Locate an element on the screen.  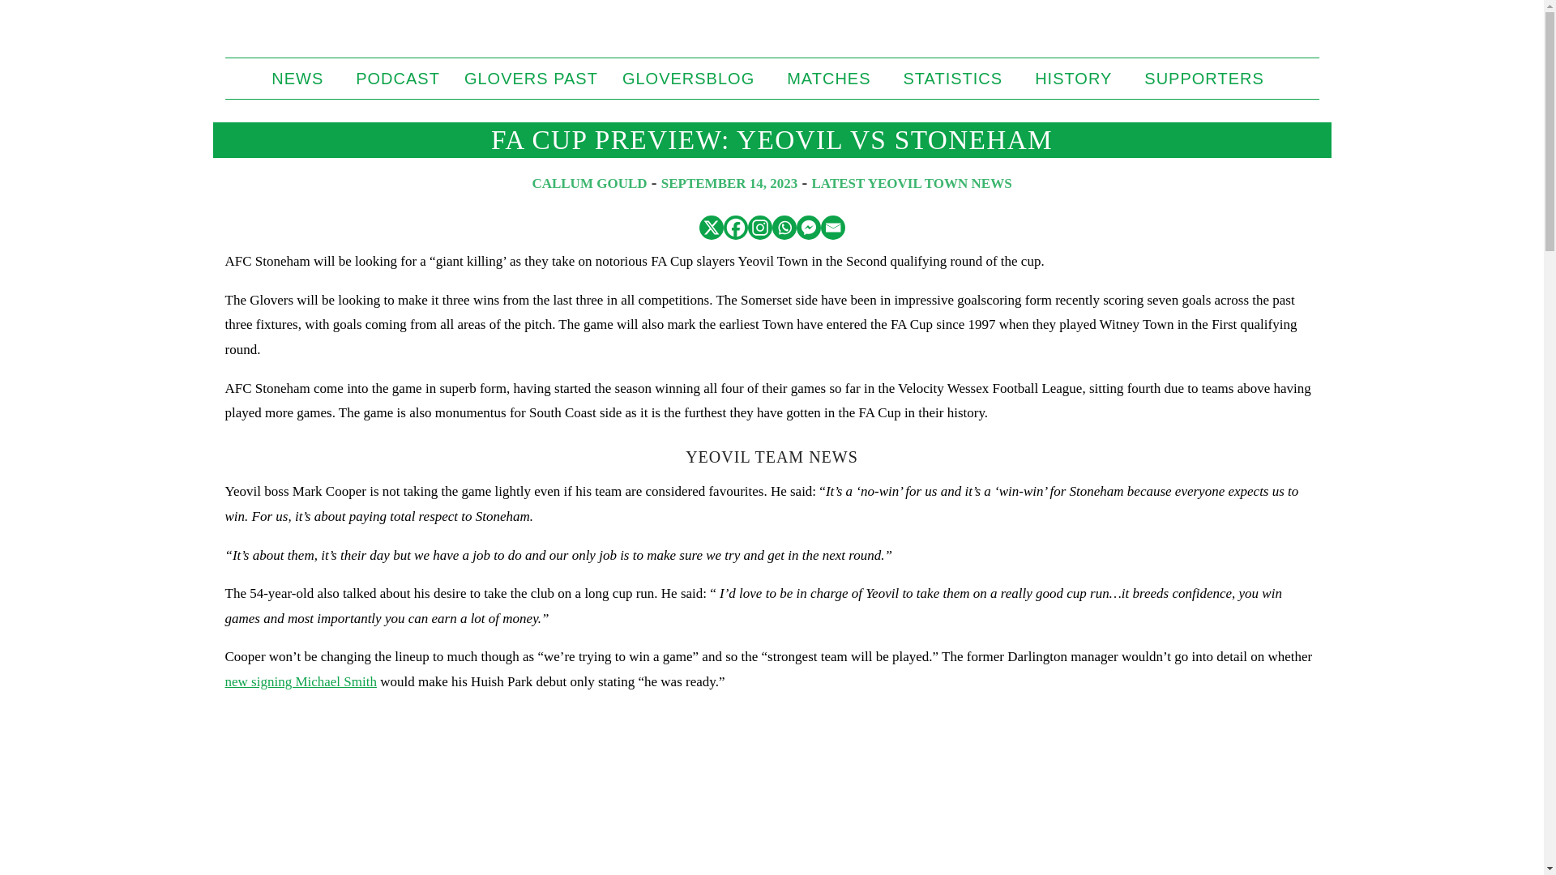
HISTORY is located at coordinates (1077, 79).